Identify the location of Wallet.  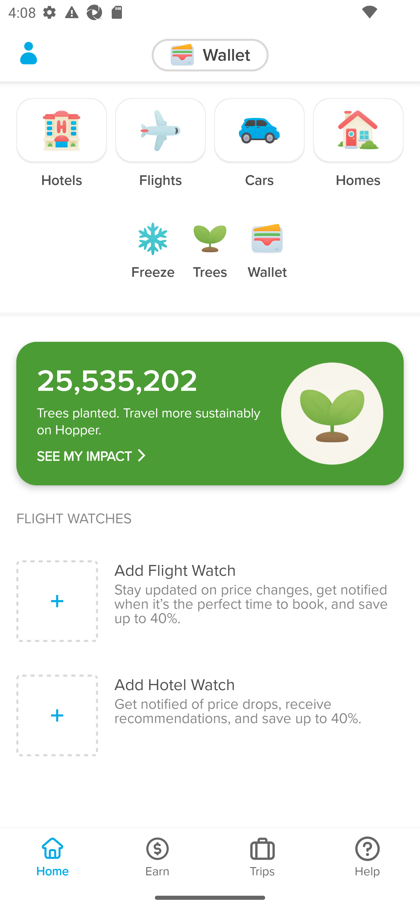
(267, 259).